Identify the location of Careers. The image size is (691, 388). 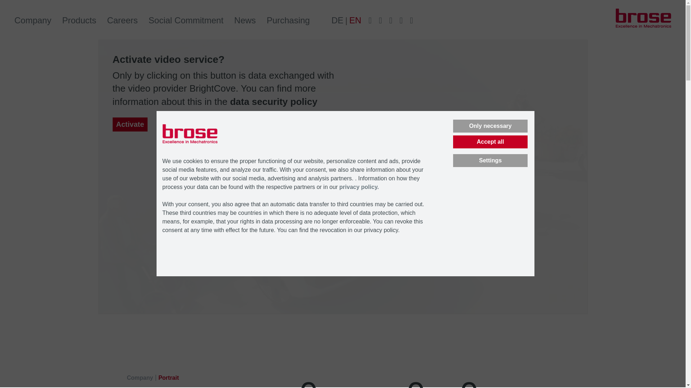
(122, 20).